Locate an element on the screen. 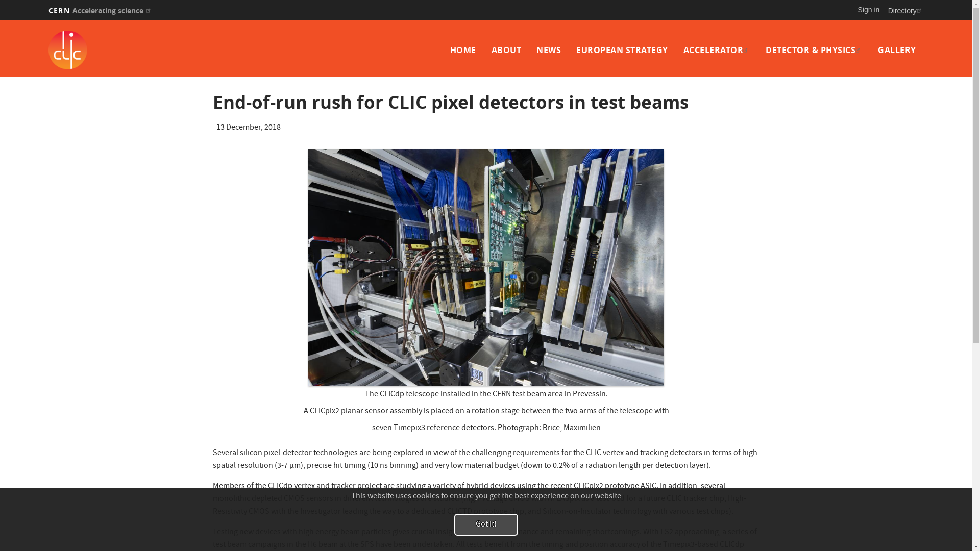 The height and width of the screenshot is (551, 980). DETECTOR & PHYSICS(LINK IS EXTERNAL) is located at coordinates (814, 50).